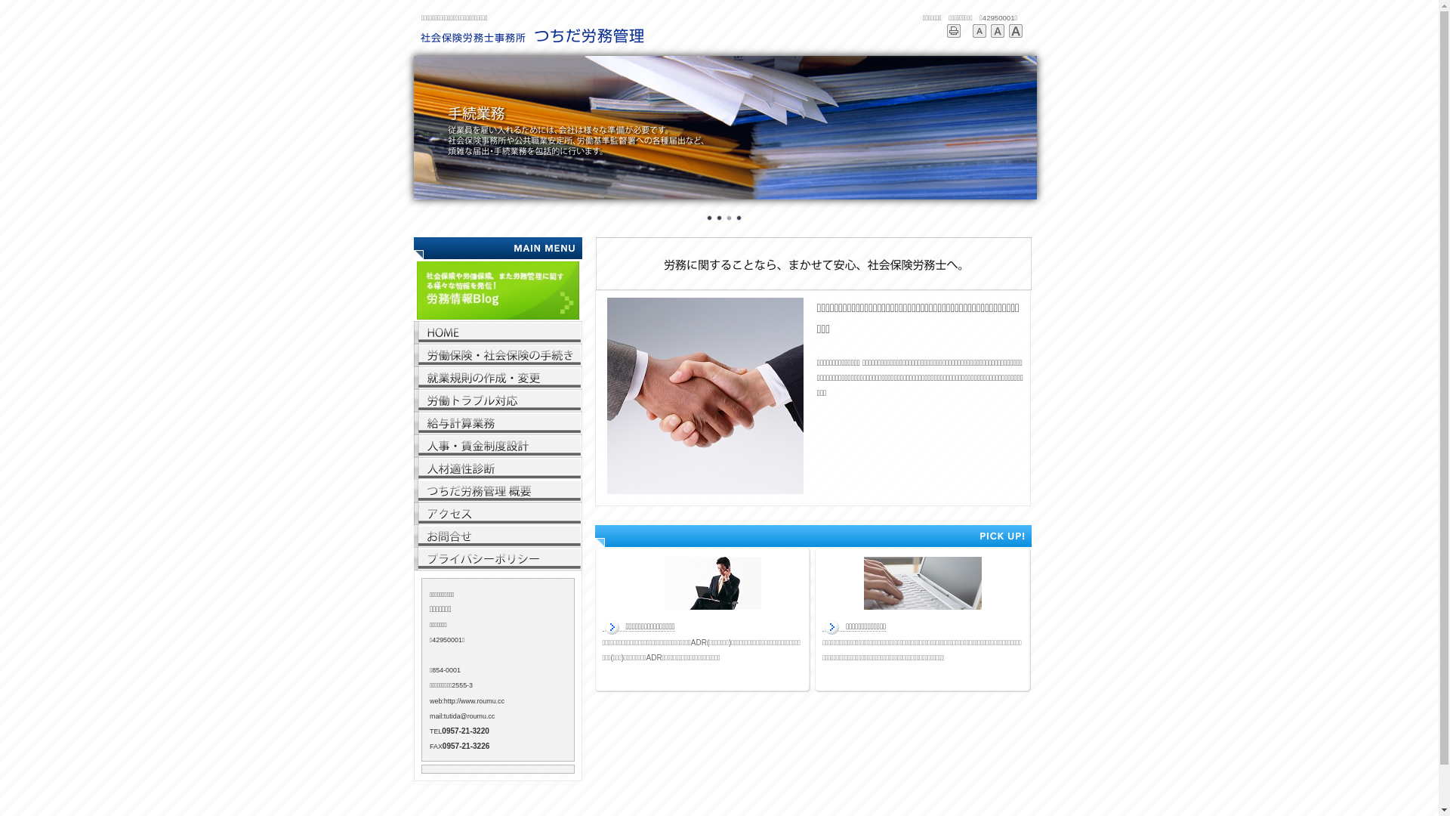  Describe the element at coordinates (709, 218) in the screenshot. I see `1` at that location.